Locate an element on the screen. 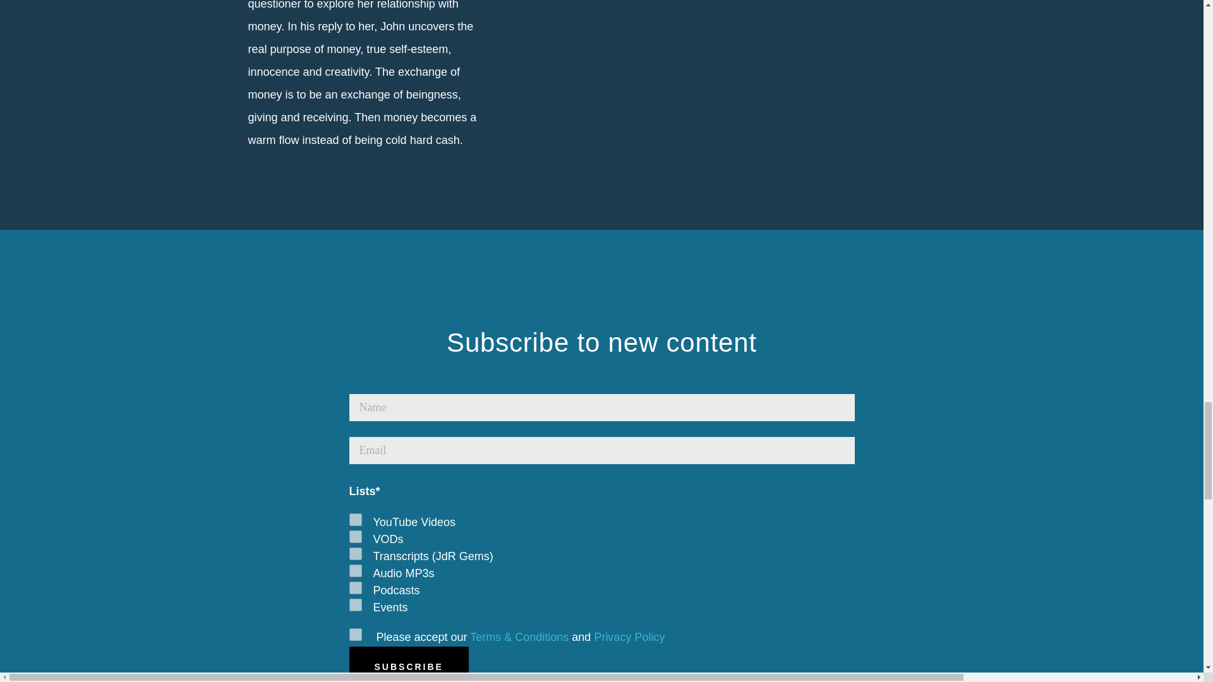 This screenshot has height=682, width=1213. 3792c4f3c699 is located at coordinates (355, 537).